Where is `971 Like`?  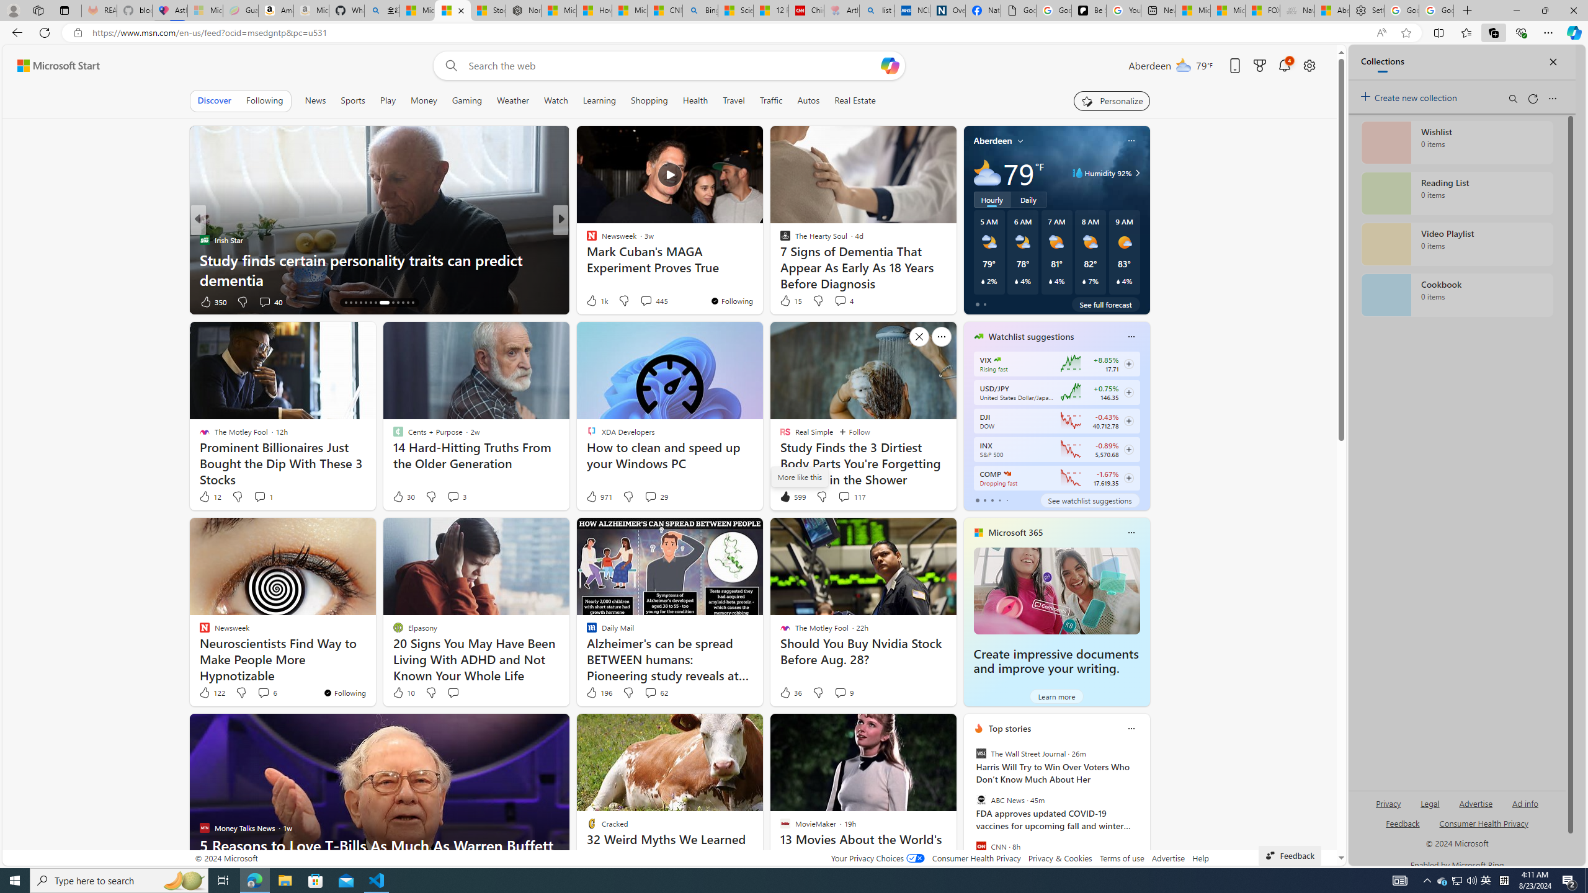
971 Like is located at coordinates (598, 497).